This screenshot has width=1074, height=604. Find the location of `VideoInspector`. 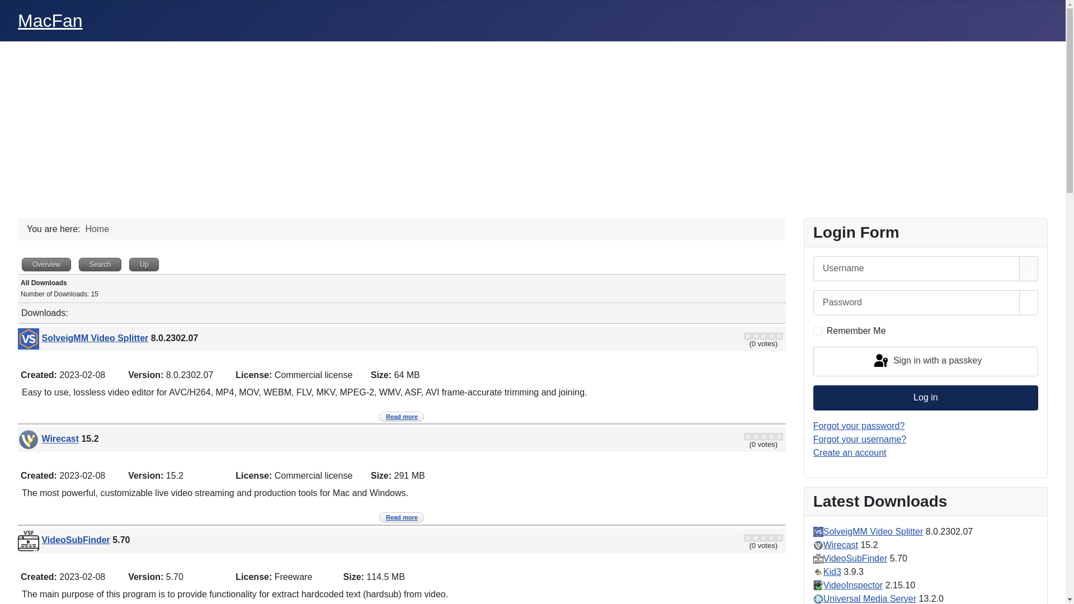

VideoInspector is located at coordinates (853, 585).